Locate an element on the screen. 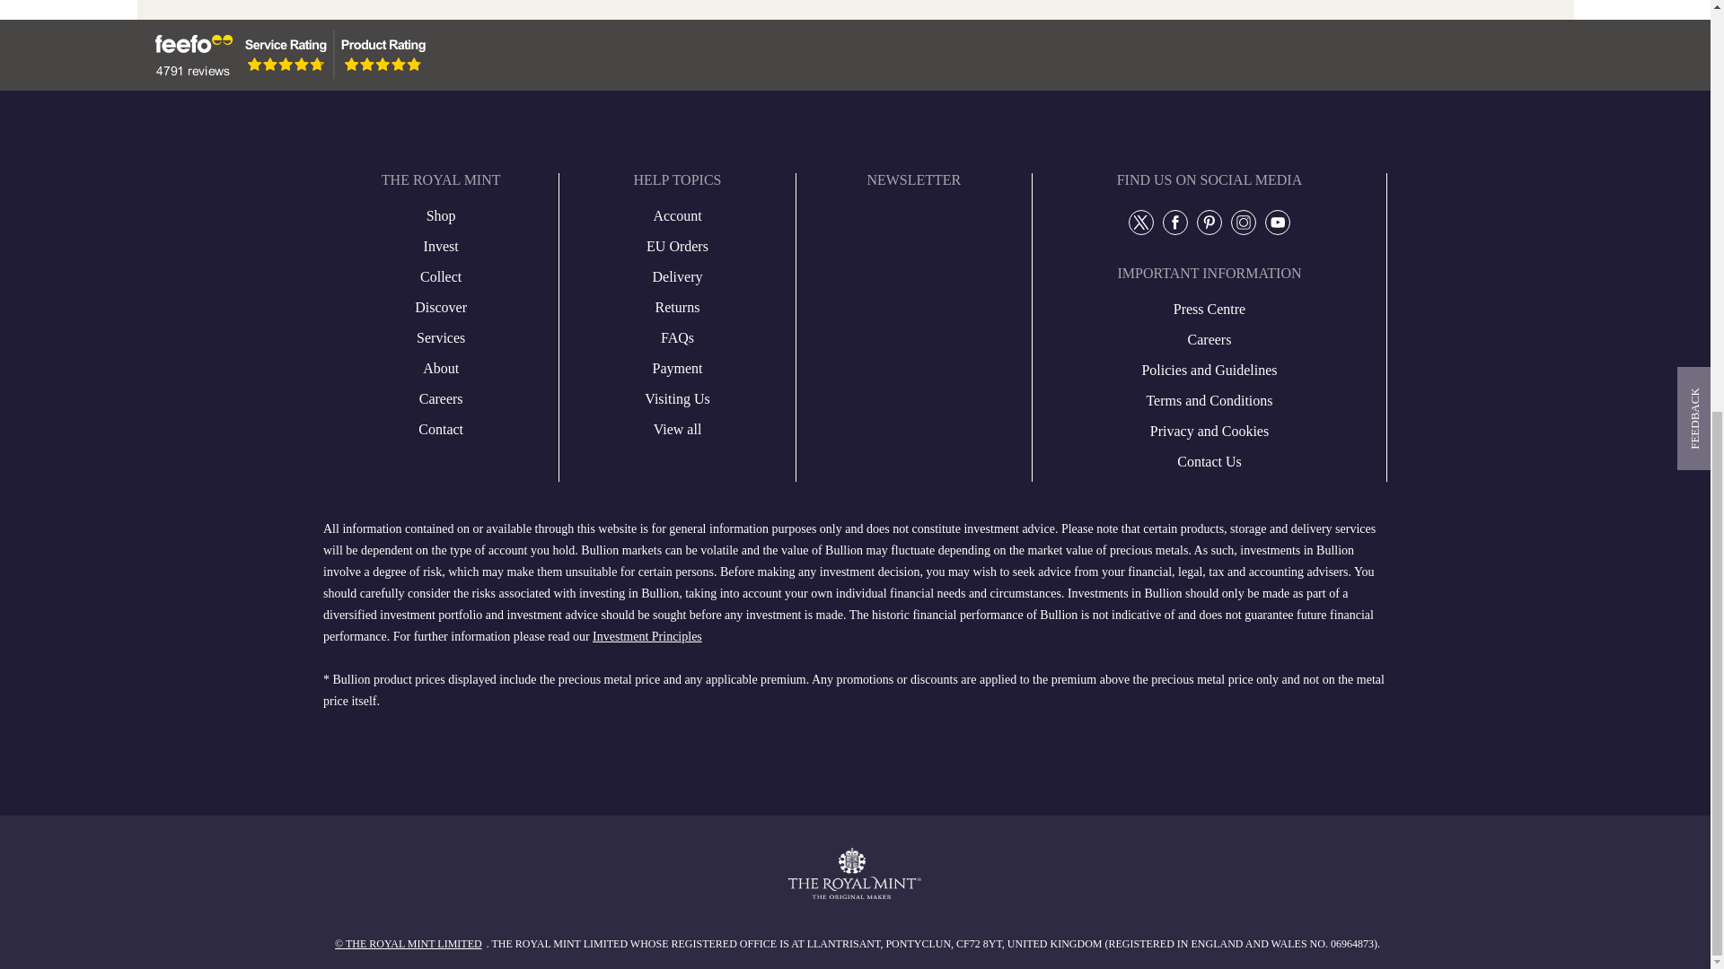  Facebook is located at coordinates (1175, 222).